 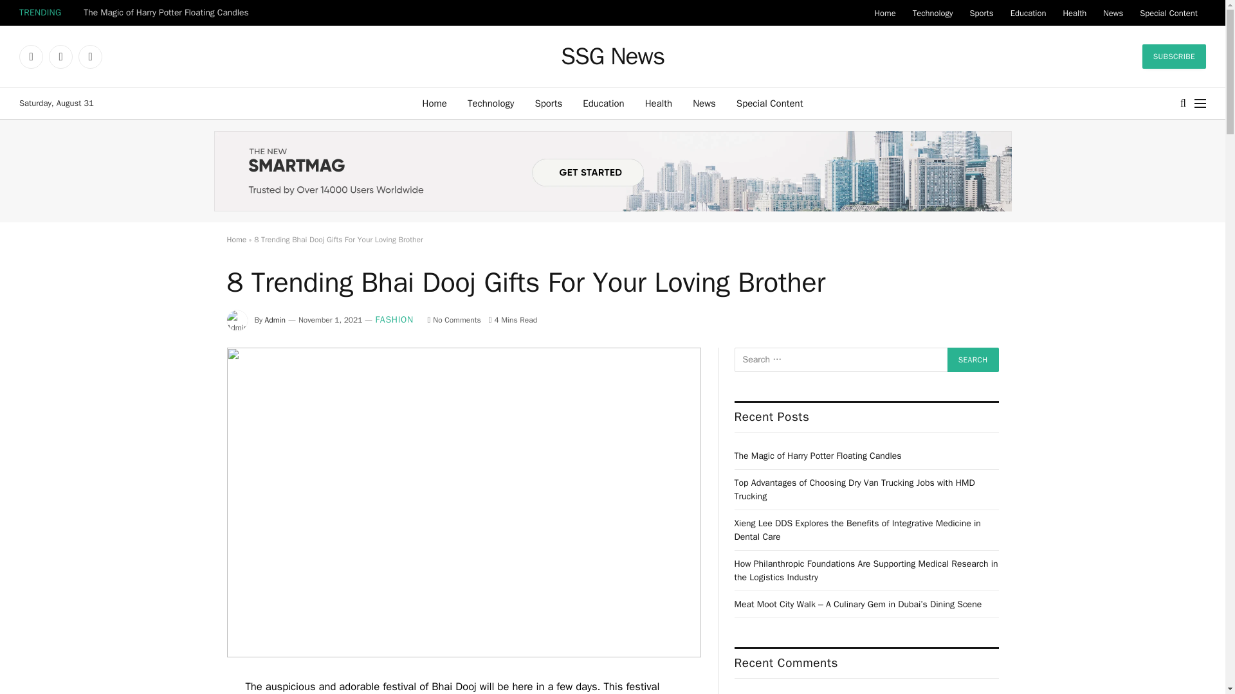 I want to click on Technology, so click(x=491, y=103).